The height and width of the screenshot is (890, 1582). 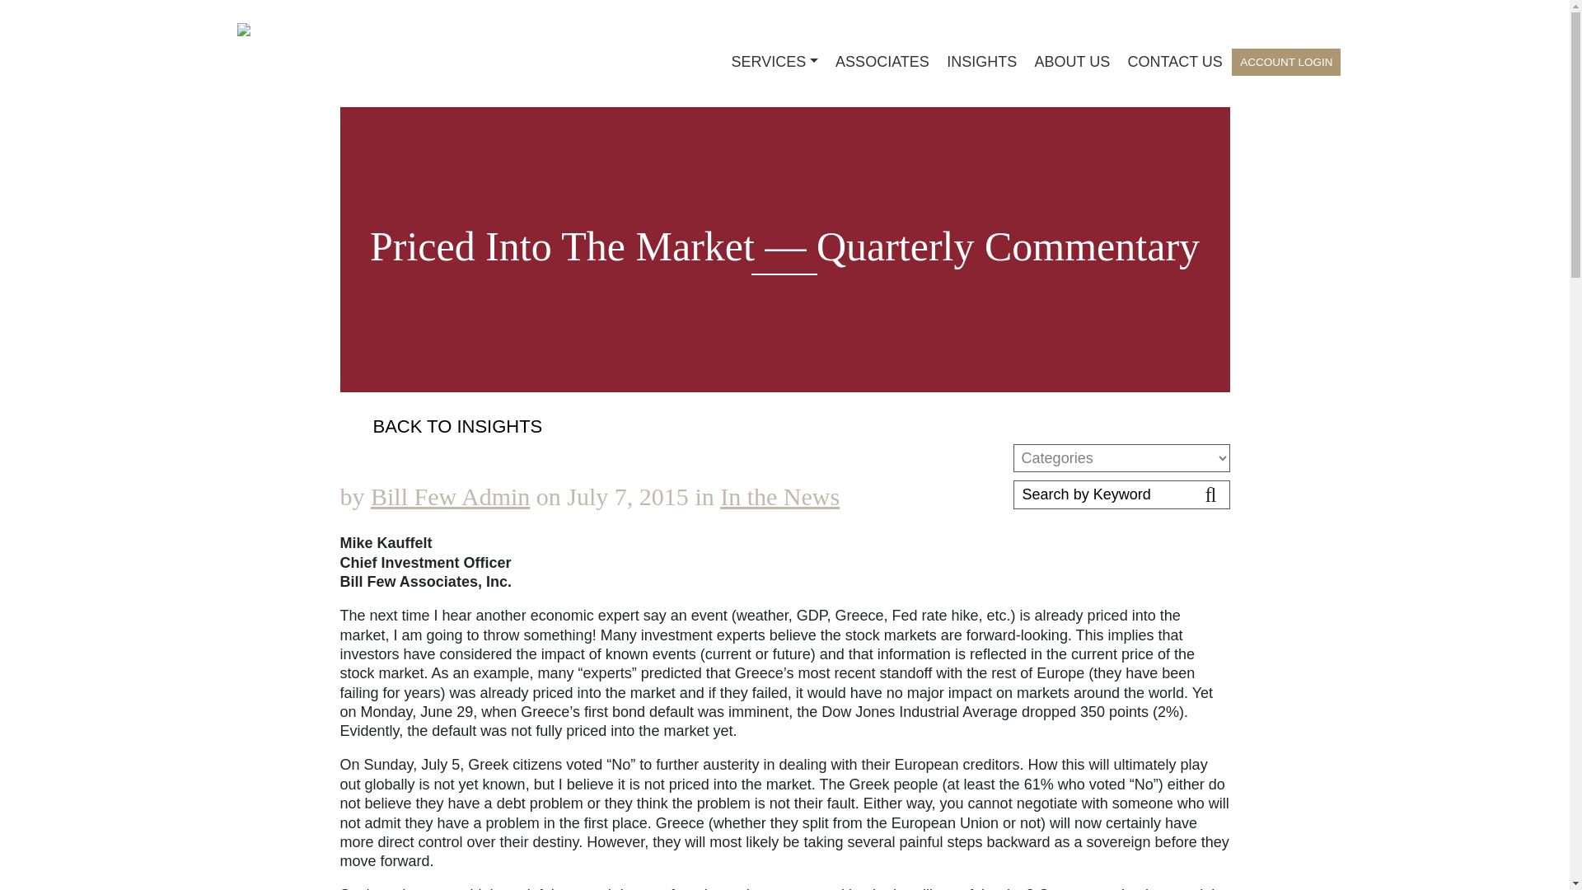 What do you see at coordinates (779, 496) in the screenshot?
I see `In the News` at bounding box center [779, 496].